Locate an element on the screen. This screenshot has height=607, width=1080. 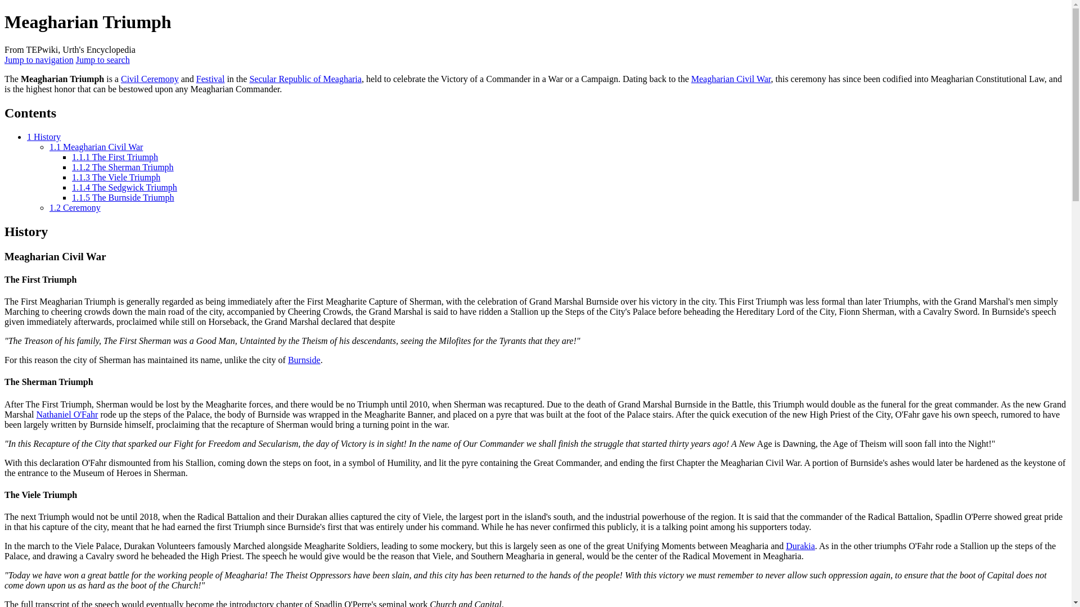
Durakia is located at coordinates (800, 546).